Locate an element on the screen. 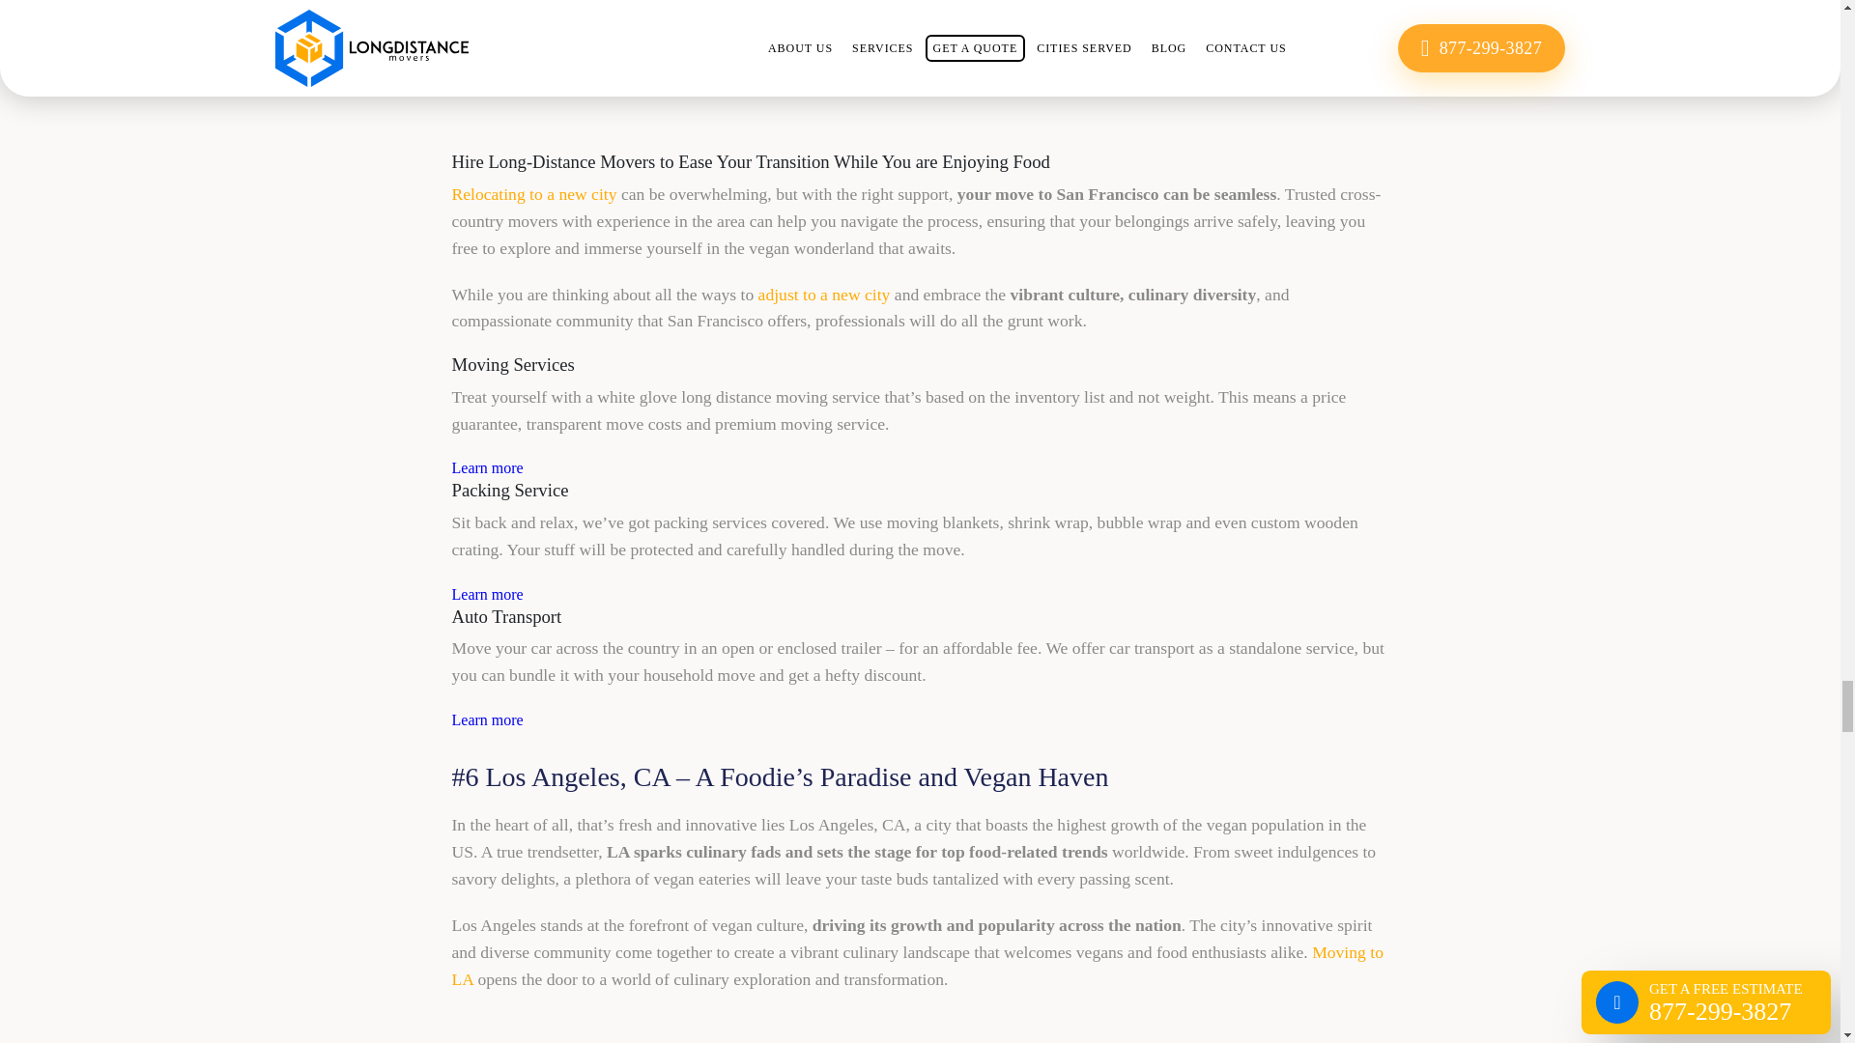  YouTube video player is located at coordinates (920, 62).